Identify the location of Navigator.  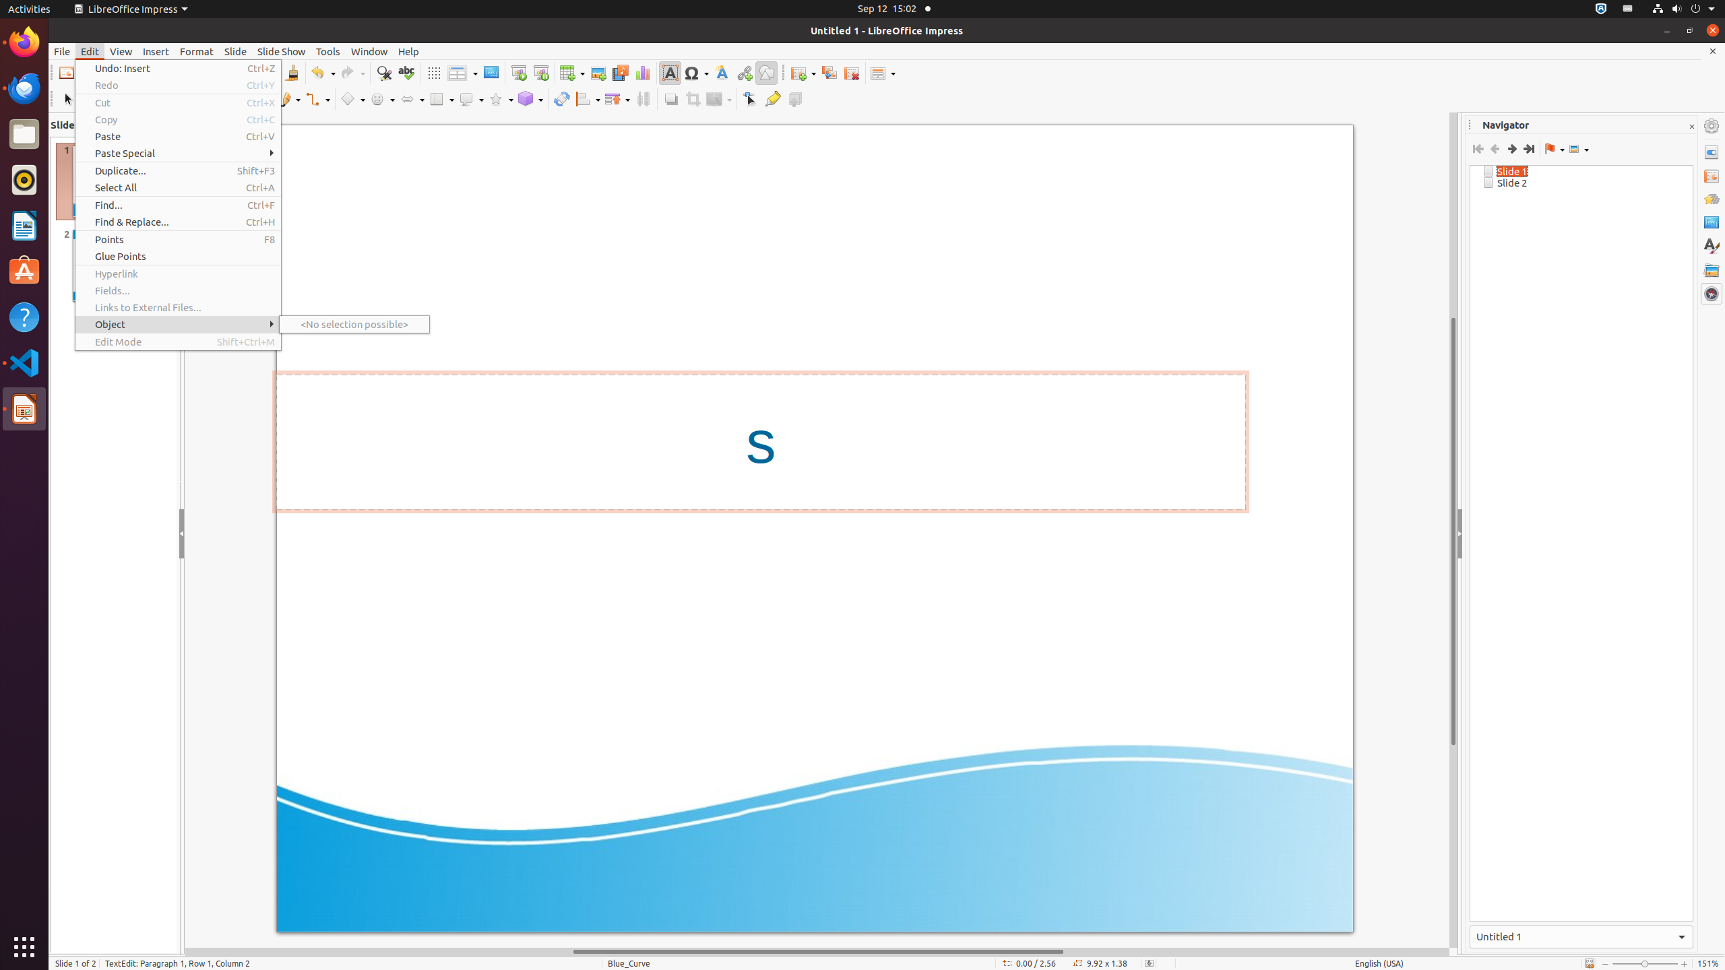
(1712, 294).